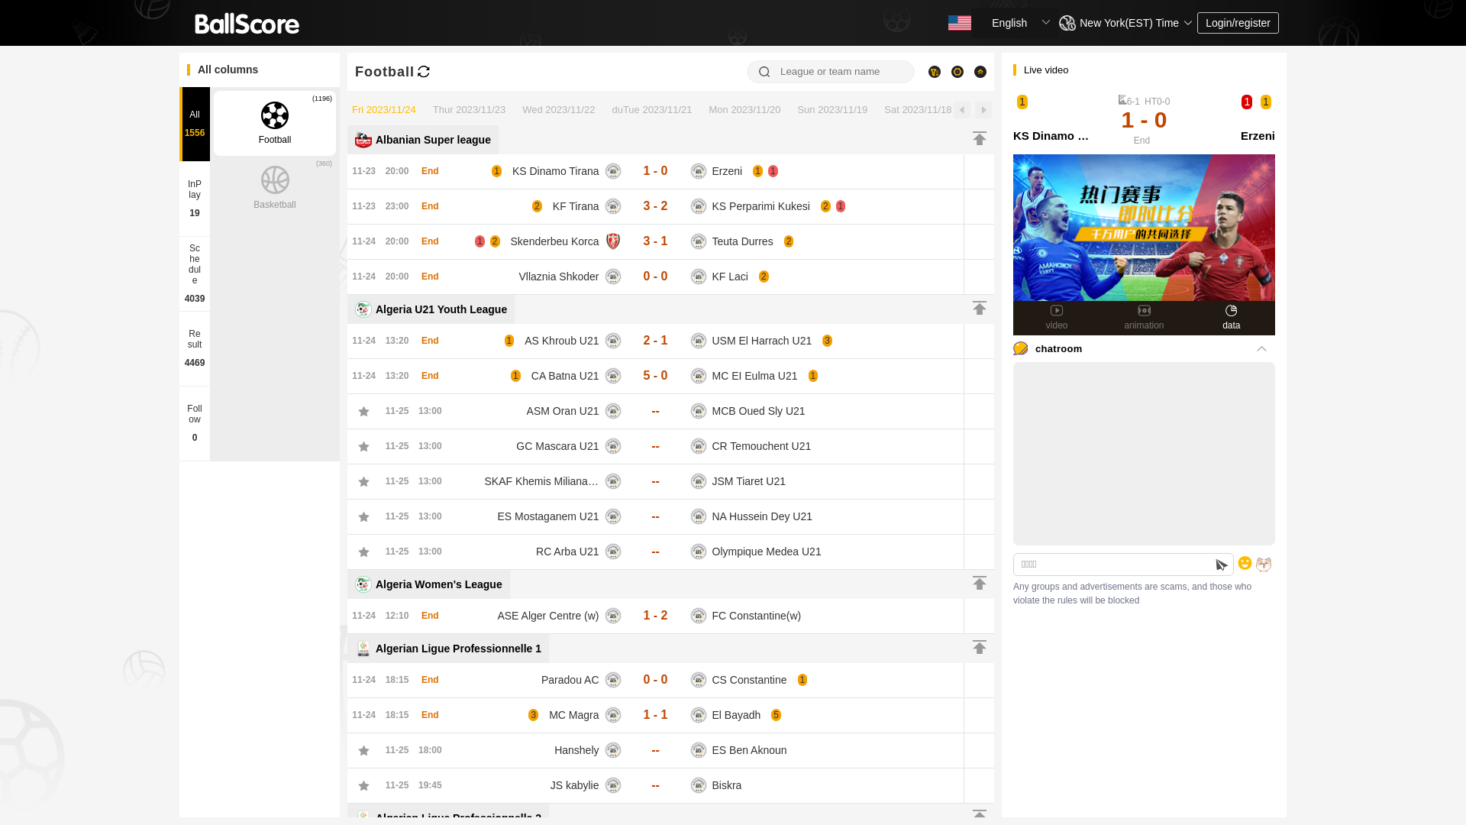 This screenshot has width=1466, height=825. What do you see at coordinates (744, 110) in the screenshot?
I see `Mon 2023/11/20` at bounding box center [744, 110].